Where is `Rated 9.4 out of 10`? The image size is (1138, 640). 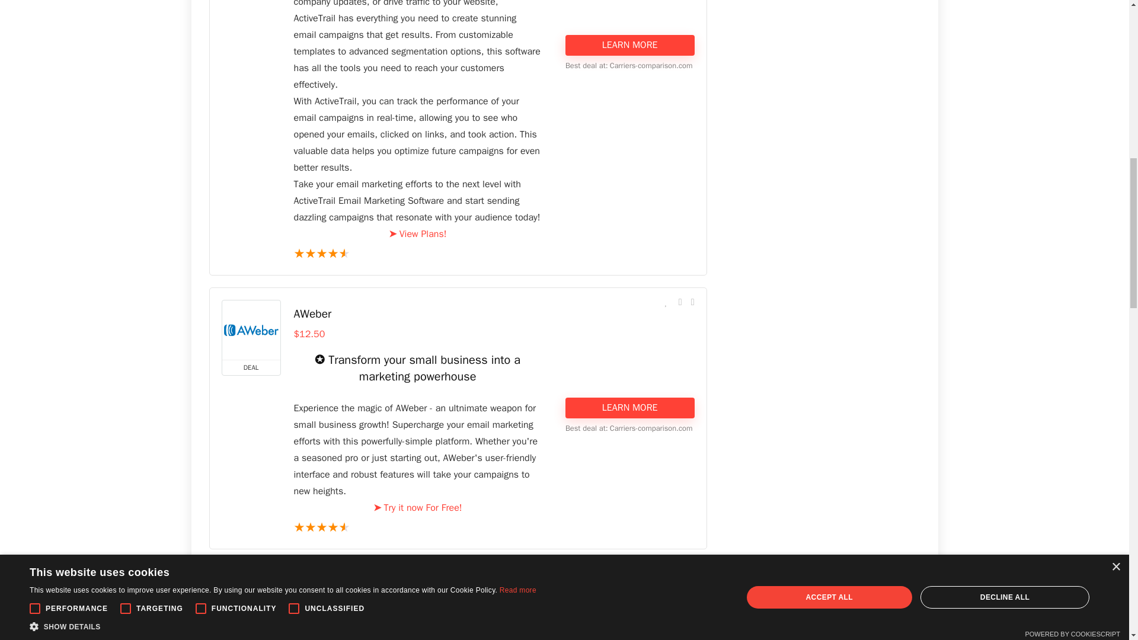
Rated 9.4 out of 10 is located at coordinates (417, 254).